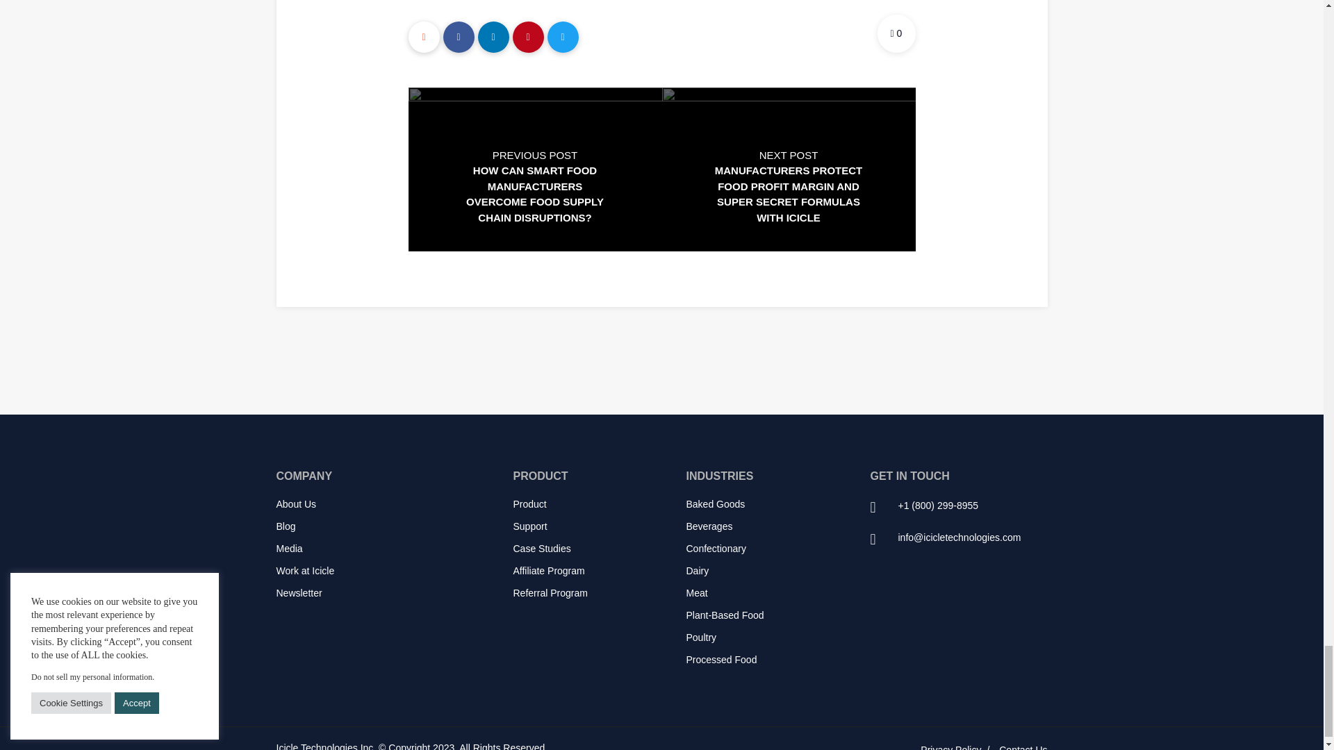 This screenshot has width=1334, height=750. What do you see at coordinates (493, 37) in the screenshot?
I see `Linkedin` at bounding box center [493, 37].